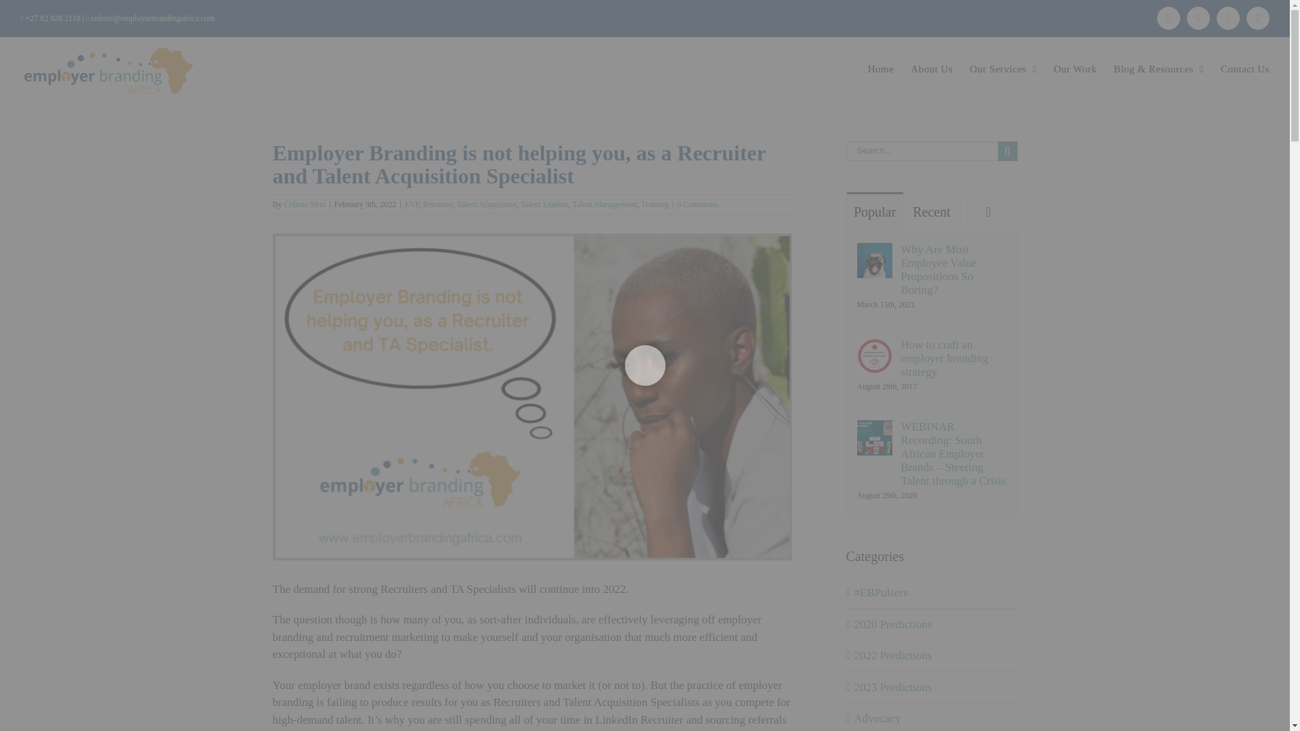  Describe the element at coordinates (1003, 69) in the screenshot. I see `Our Services` at that location.